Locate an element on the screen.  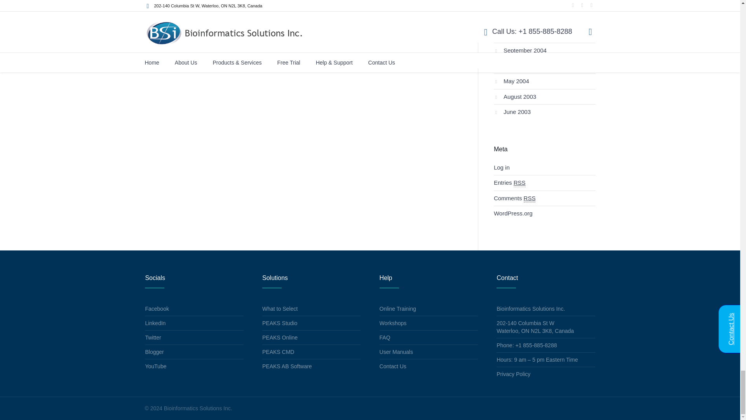
Really Simple Syndication is located at coordinates (520, 183).